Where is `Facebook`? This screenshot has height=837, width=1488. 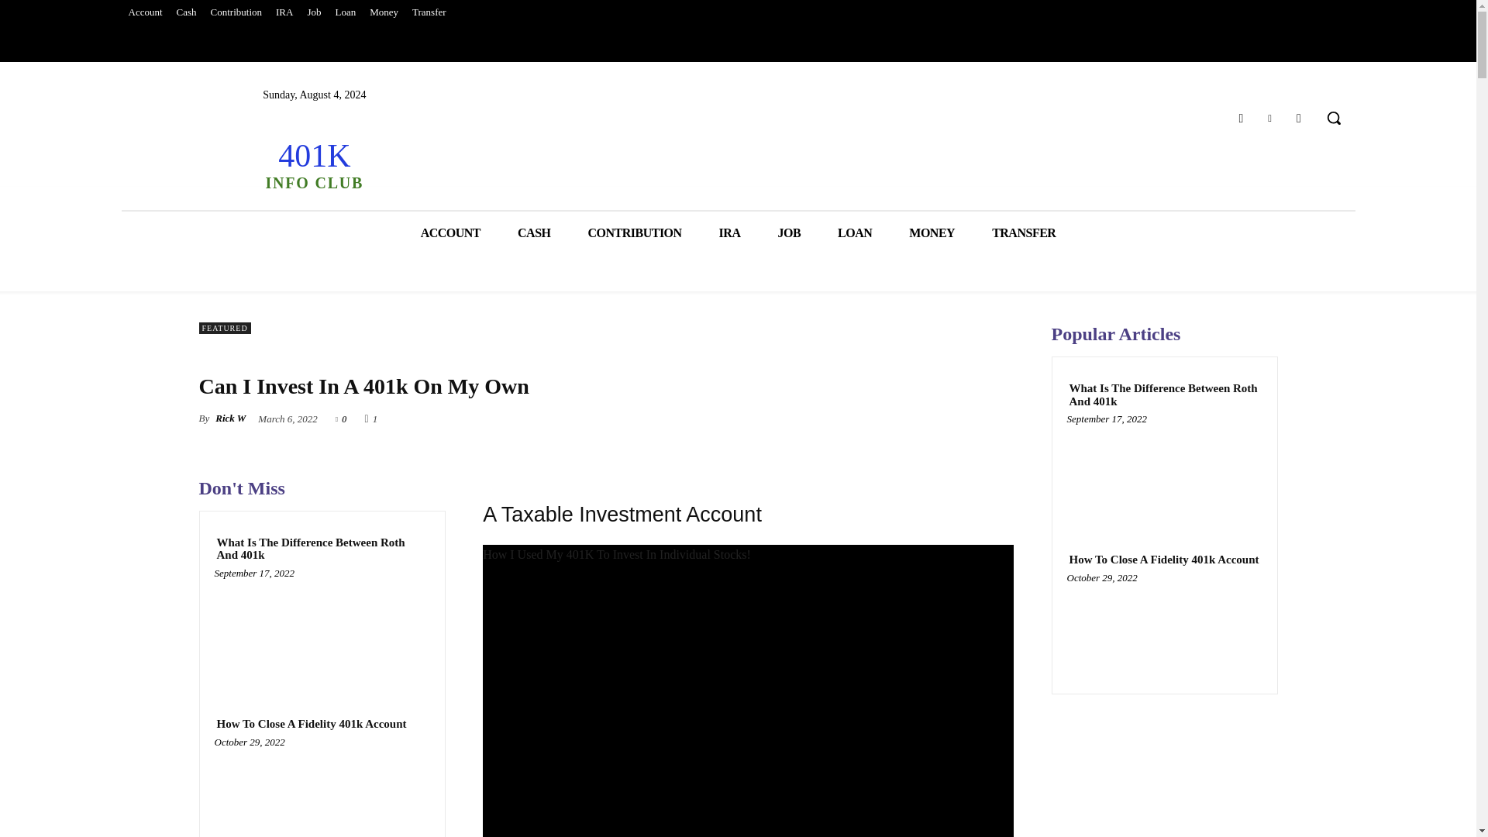 Facebook is located at coordinates (1240, 118).